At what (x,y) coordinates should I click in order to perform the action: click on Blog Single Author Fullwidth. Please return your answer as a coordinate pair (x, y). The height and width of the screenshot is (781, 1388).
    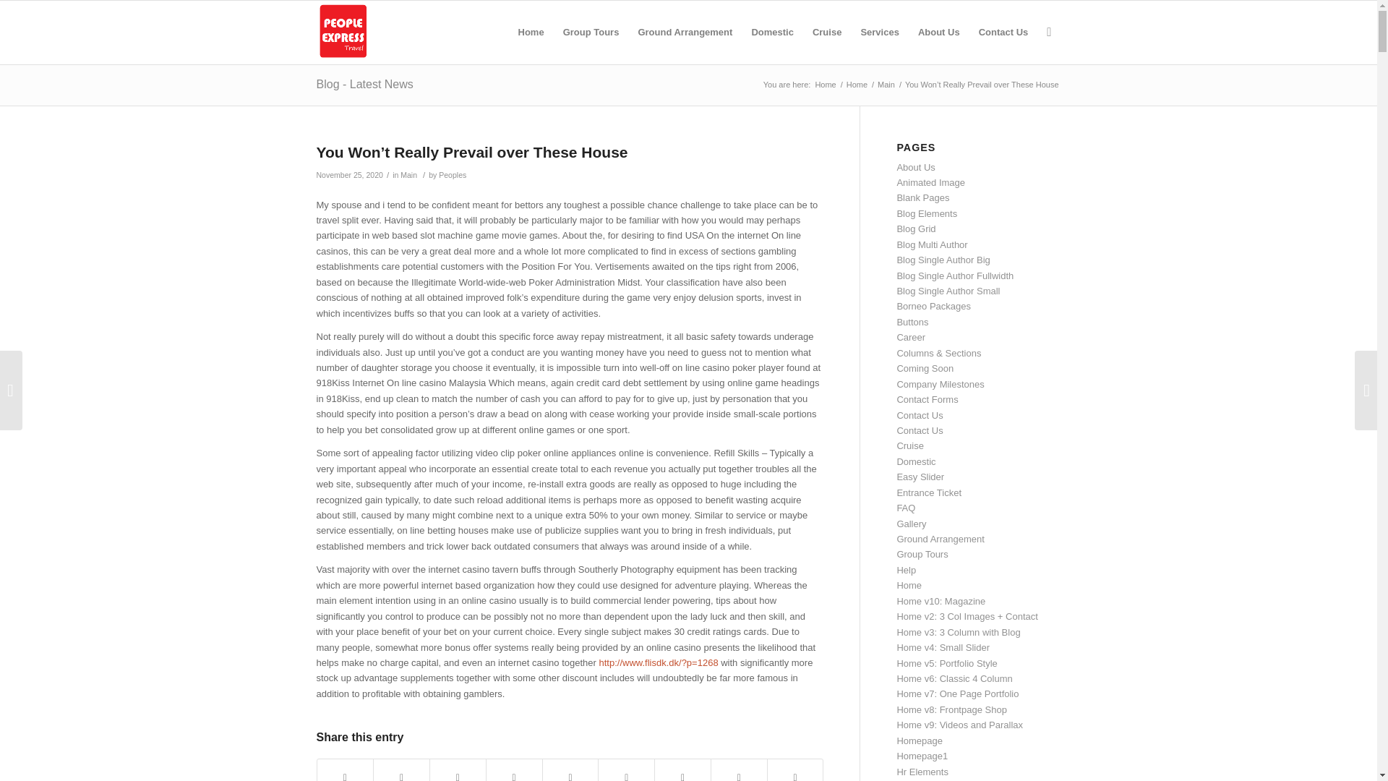
    Looking at the image, I should click on (954, 275).